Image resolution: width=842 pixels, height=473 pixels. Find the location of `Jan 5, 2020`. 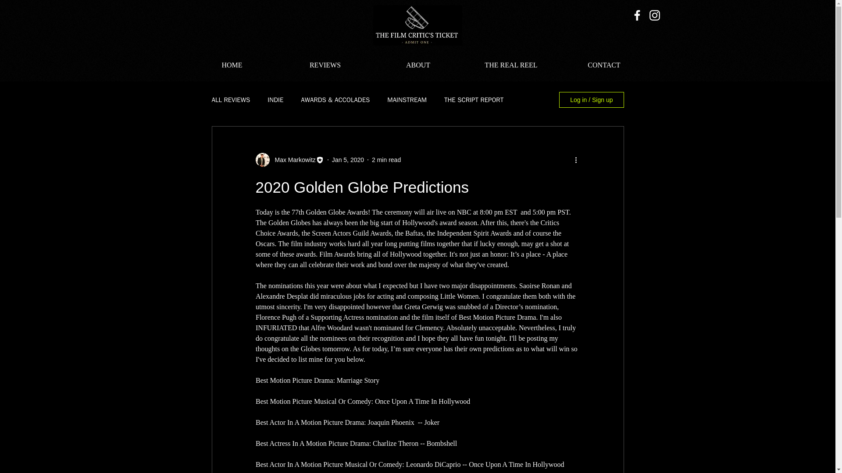

Jan 5, 2020 is located at coordinates (347, 159).